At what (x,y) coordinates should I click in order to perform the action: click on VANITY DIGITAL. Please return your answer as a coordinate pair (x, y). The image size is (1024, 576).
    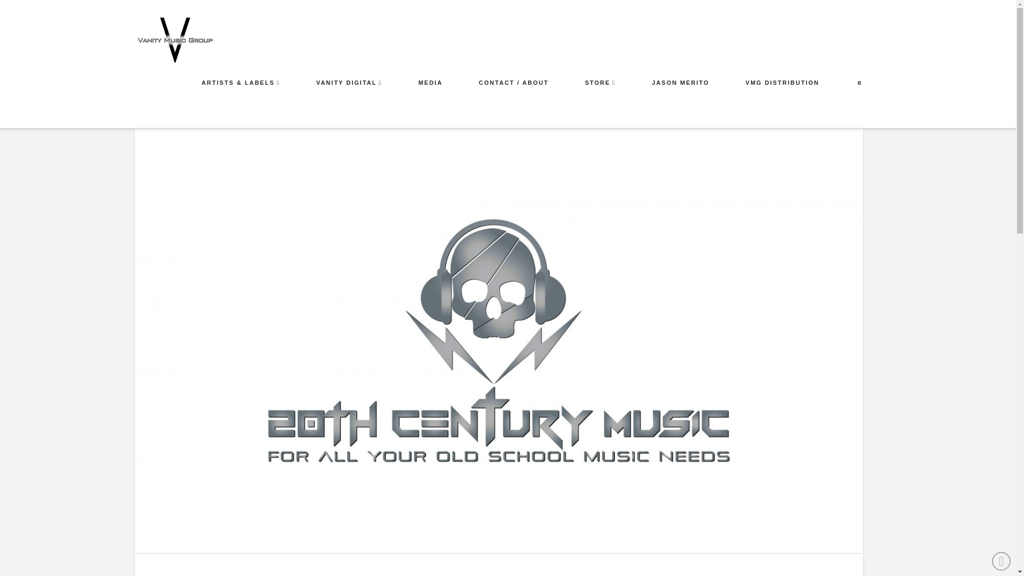
    Looking at the image, I should click on (348, 103).